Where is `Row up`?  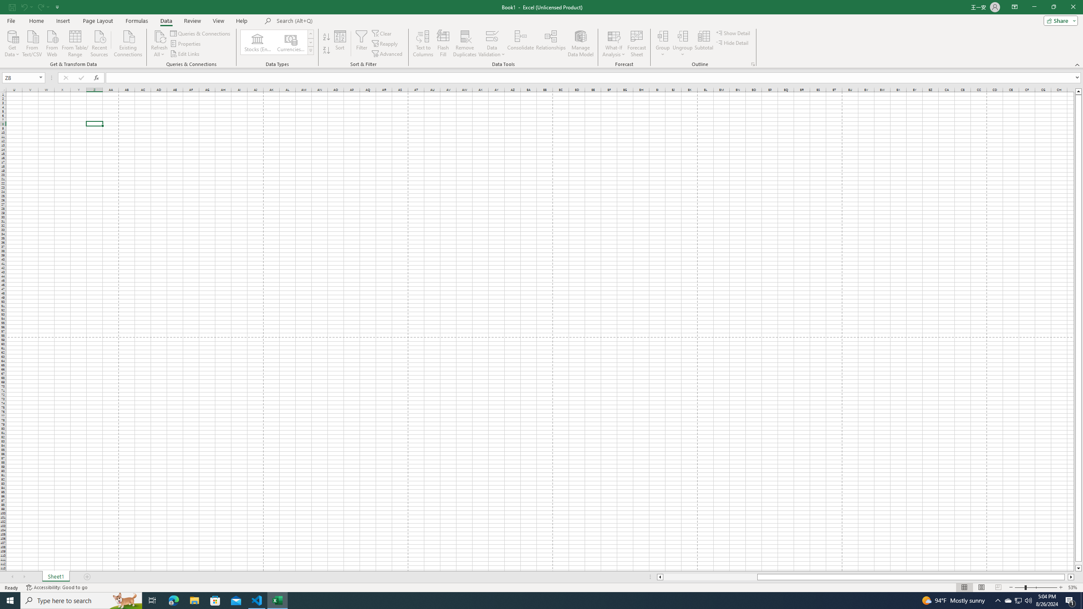
Row up is located at coordinates (311, 34).